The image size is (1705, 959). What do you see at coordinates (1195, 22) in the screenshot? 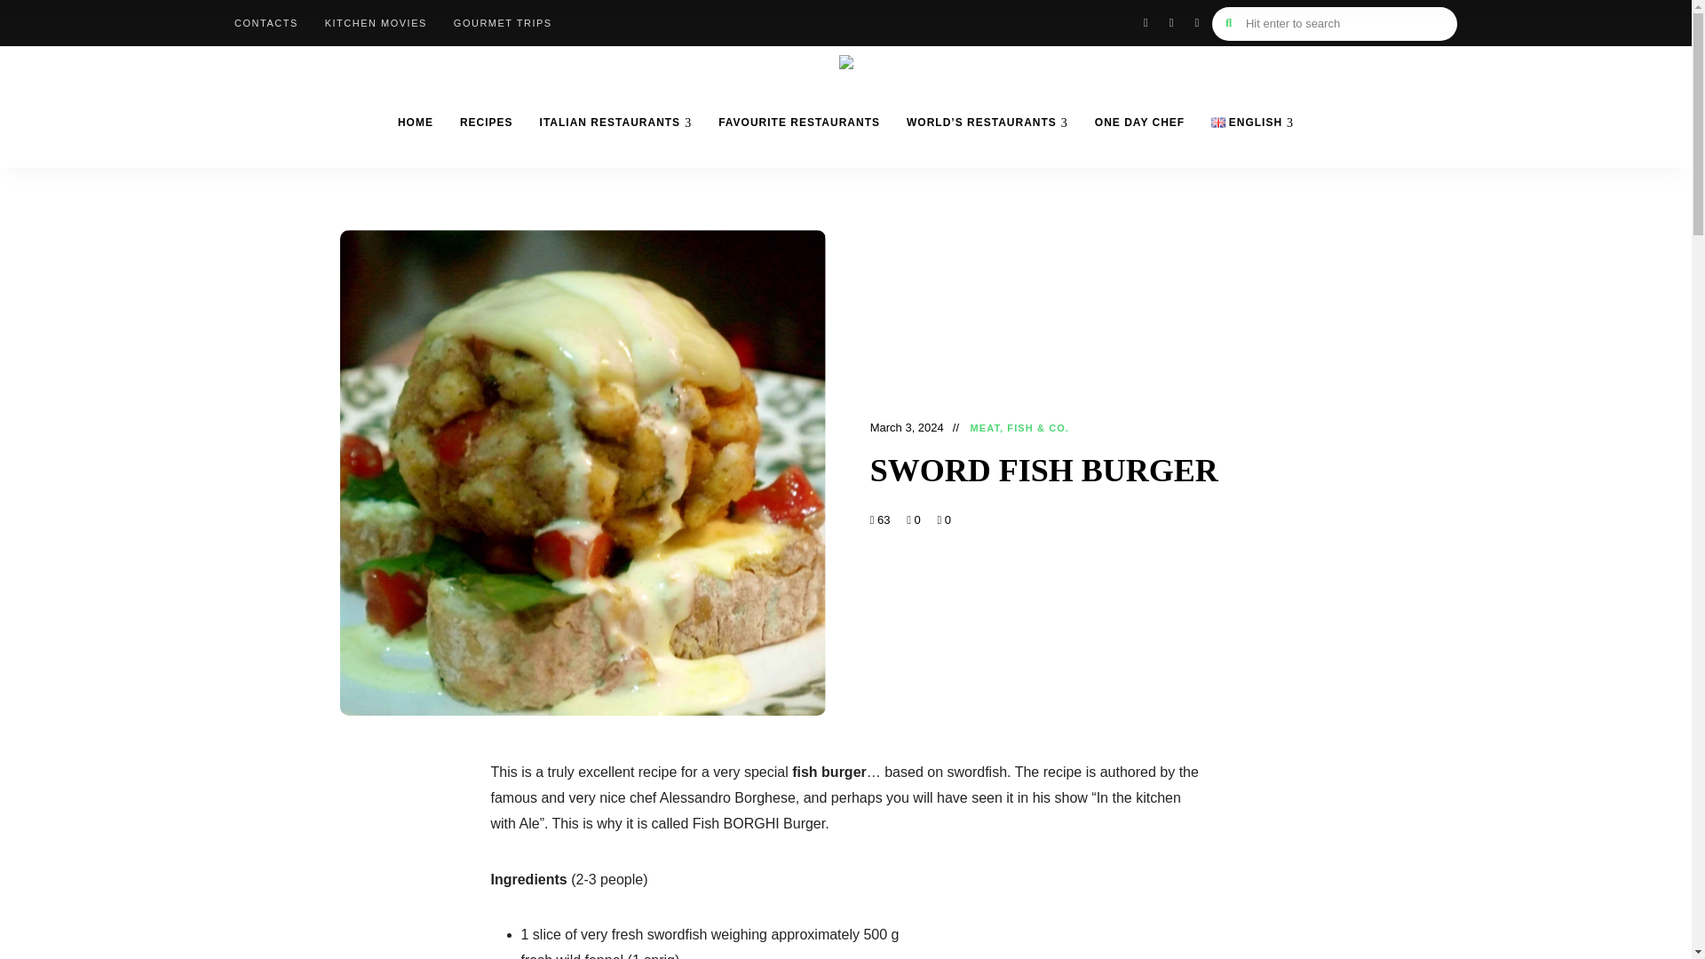
I see `pinterest` at bounding box center [1195, 22].